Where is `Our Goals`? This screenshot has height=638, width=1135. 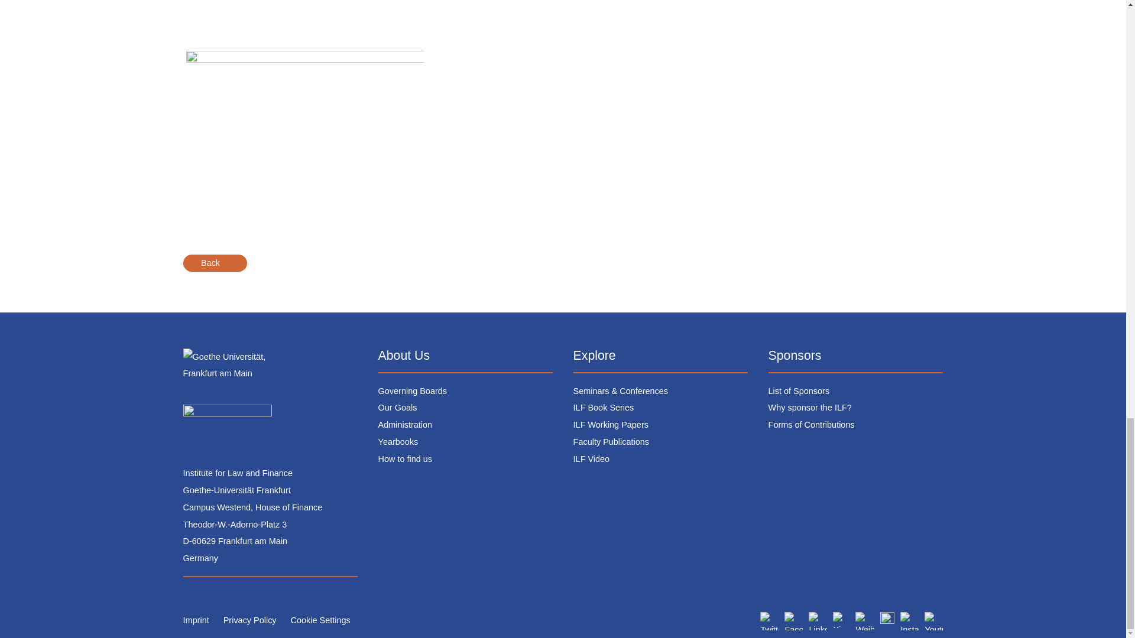
Our Goals is located at coordinates (397, 407).